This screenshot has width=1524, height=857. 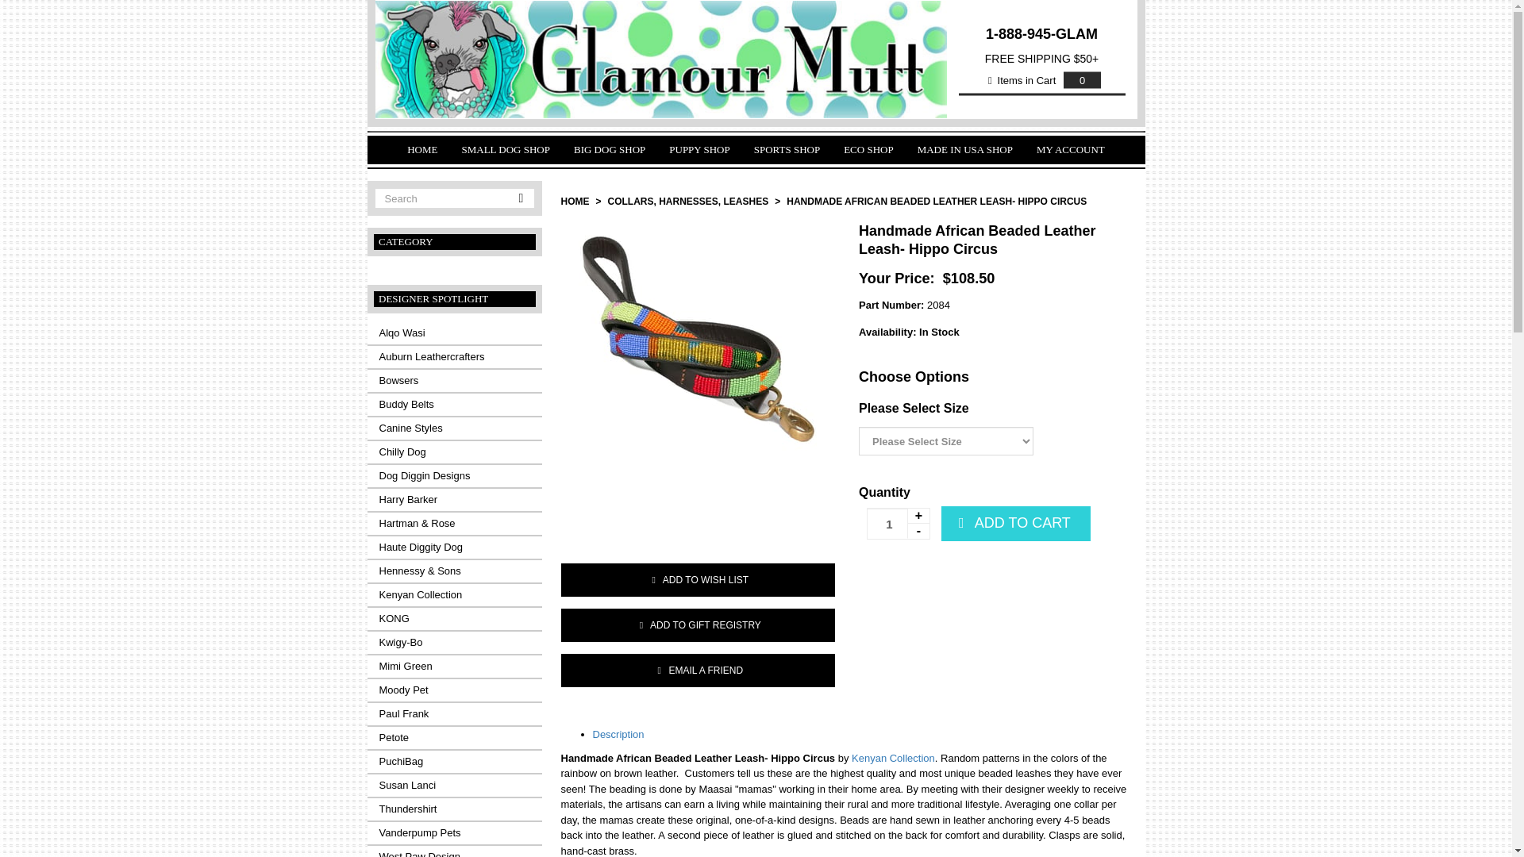 I want to click on West Paw Design, so click(x=454, y=851).